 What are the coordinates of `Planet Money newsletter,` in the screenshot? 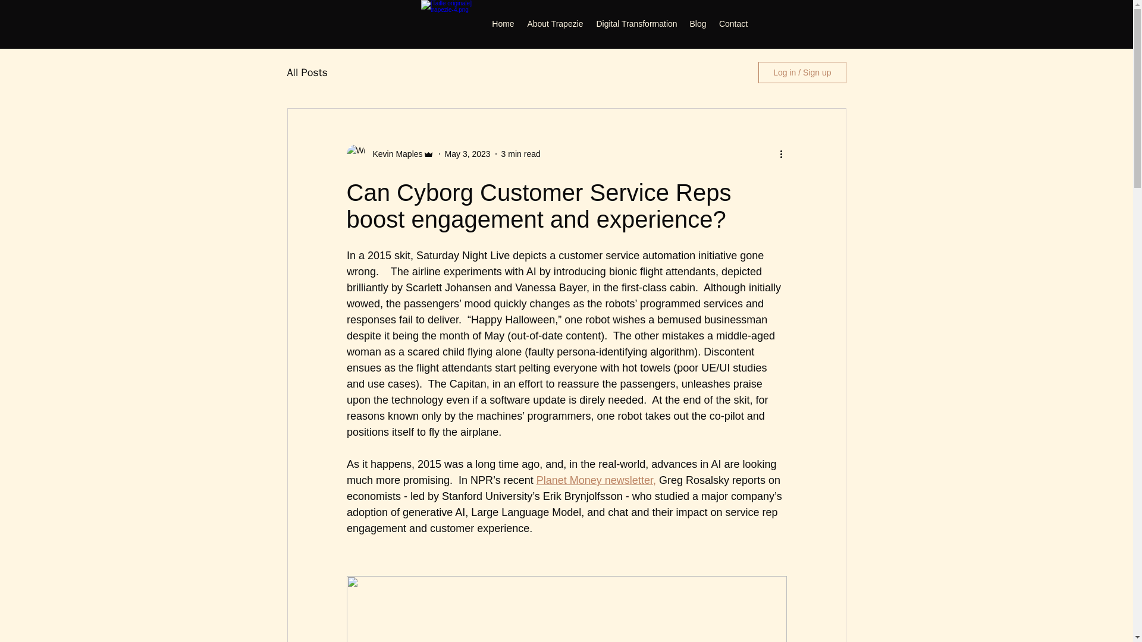 It's located at (595, 480).